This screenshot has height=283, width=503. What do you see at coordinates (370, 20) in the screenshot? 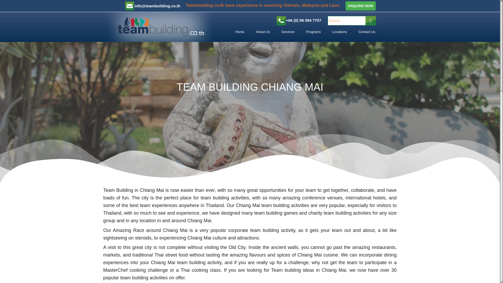
I see `Search` at bounding box center [370, 20].